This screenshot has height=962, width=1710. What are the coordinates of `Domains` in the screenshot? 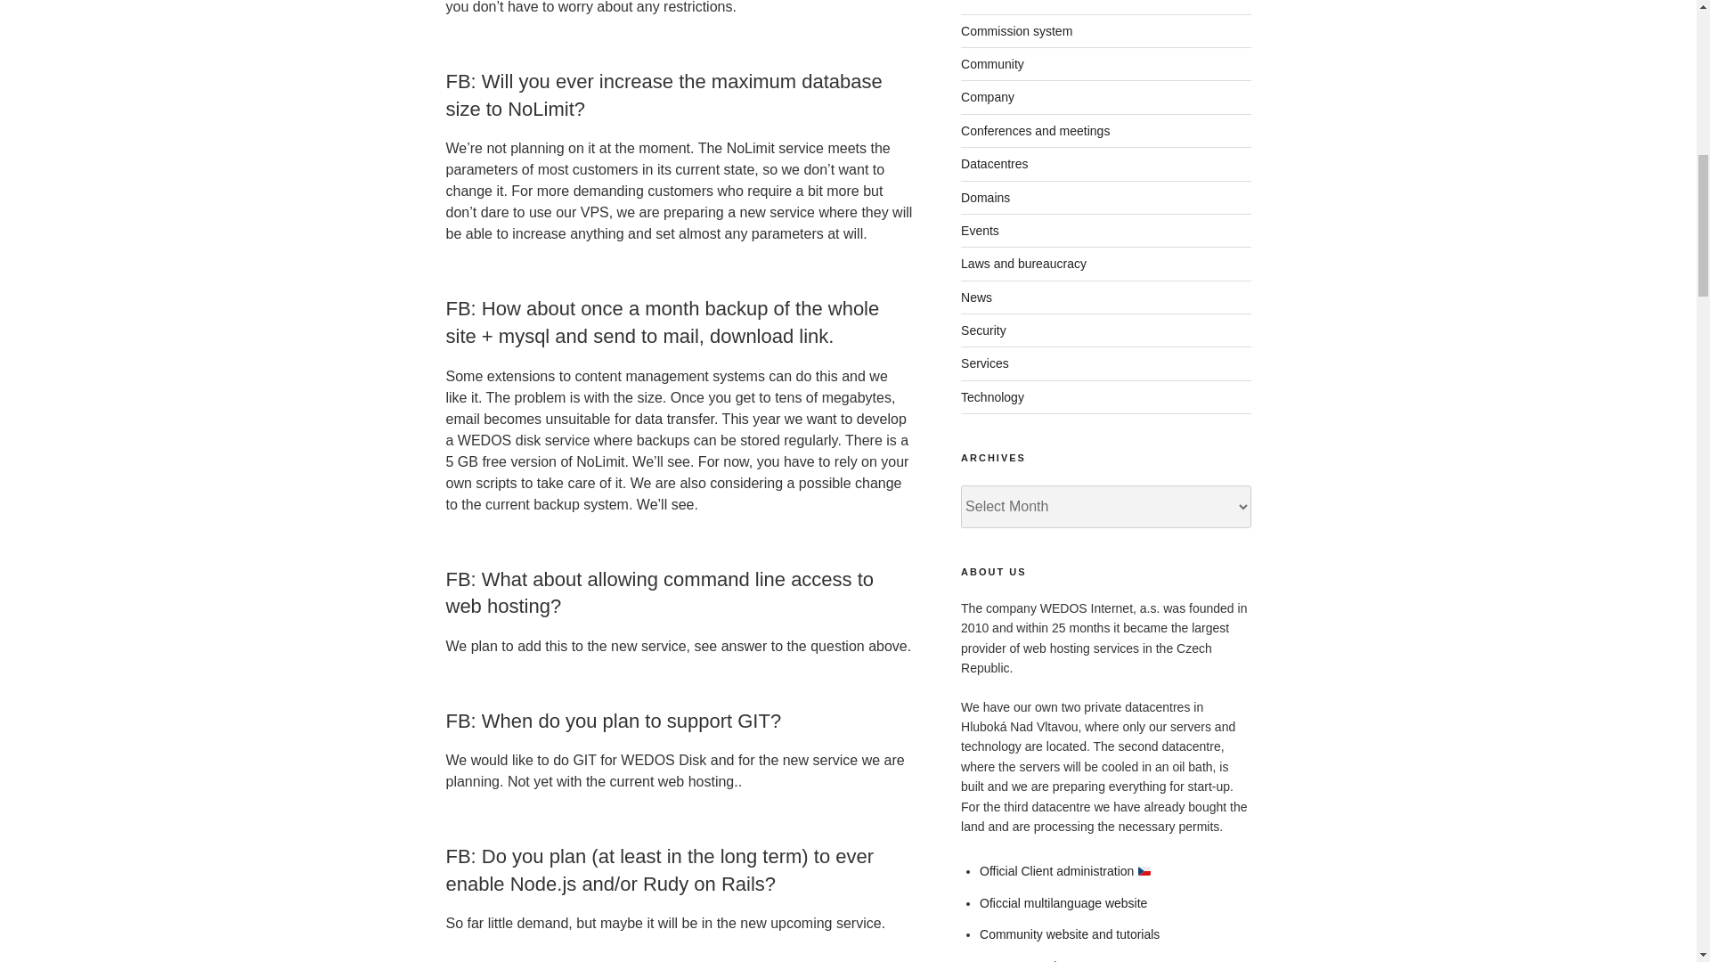 It's located at (985, 198).